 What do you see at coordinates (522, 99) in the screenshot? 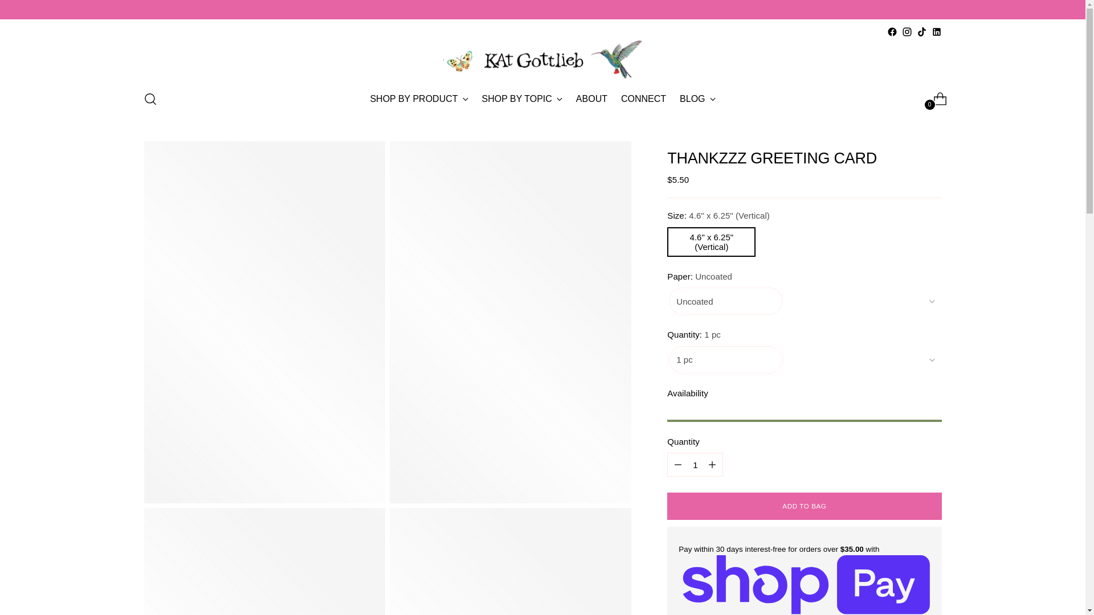
I see `1` at bounding box center [522, 99].